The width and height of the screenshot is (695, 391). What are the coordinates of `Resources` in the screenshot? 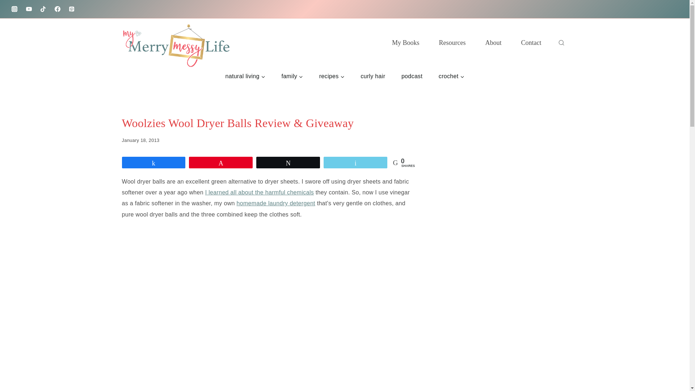 It's located at (452, 43).